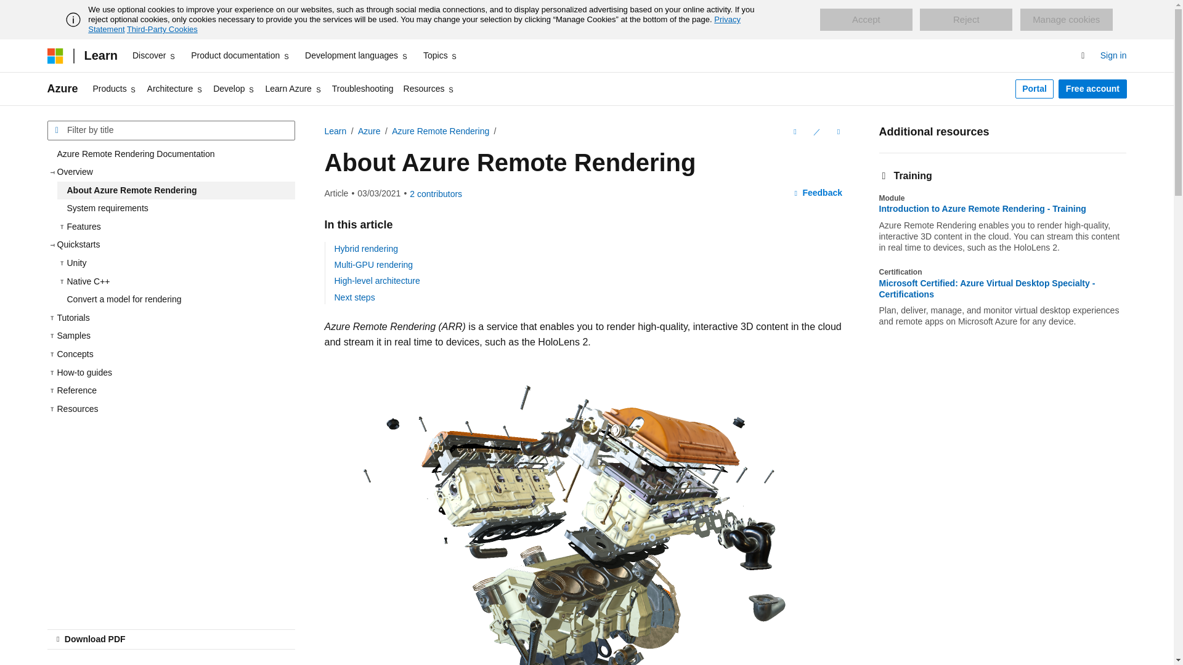  Describe the element at coordinates (9, 10) in the screenshot. I see `Skip to main content` at that location.